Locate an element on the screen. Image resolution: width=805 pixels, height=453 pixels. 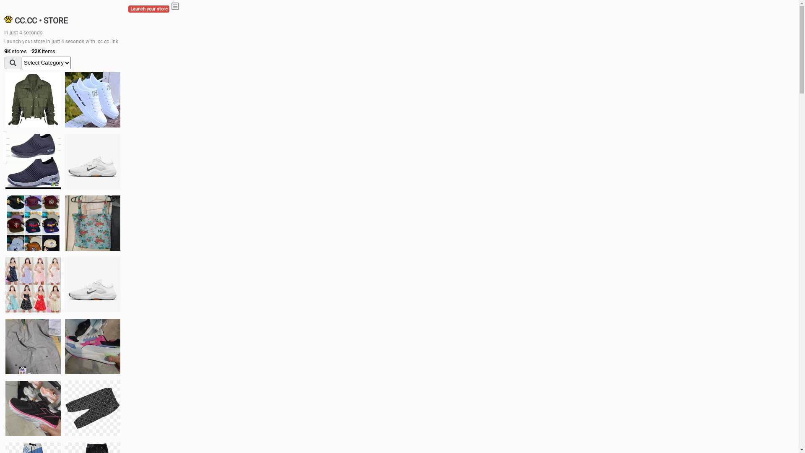
Zapatillas is located at coordinates (33, 409).